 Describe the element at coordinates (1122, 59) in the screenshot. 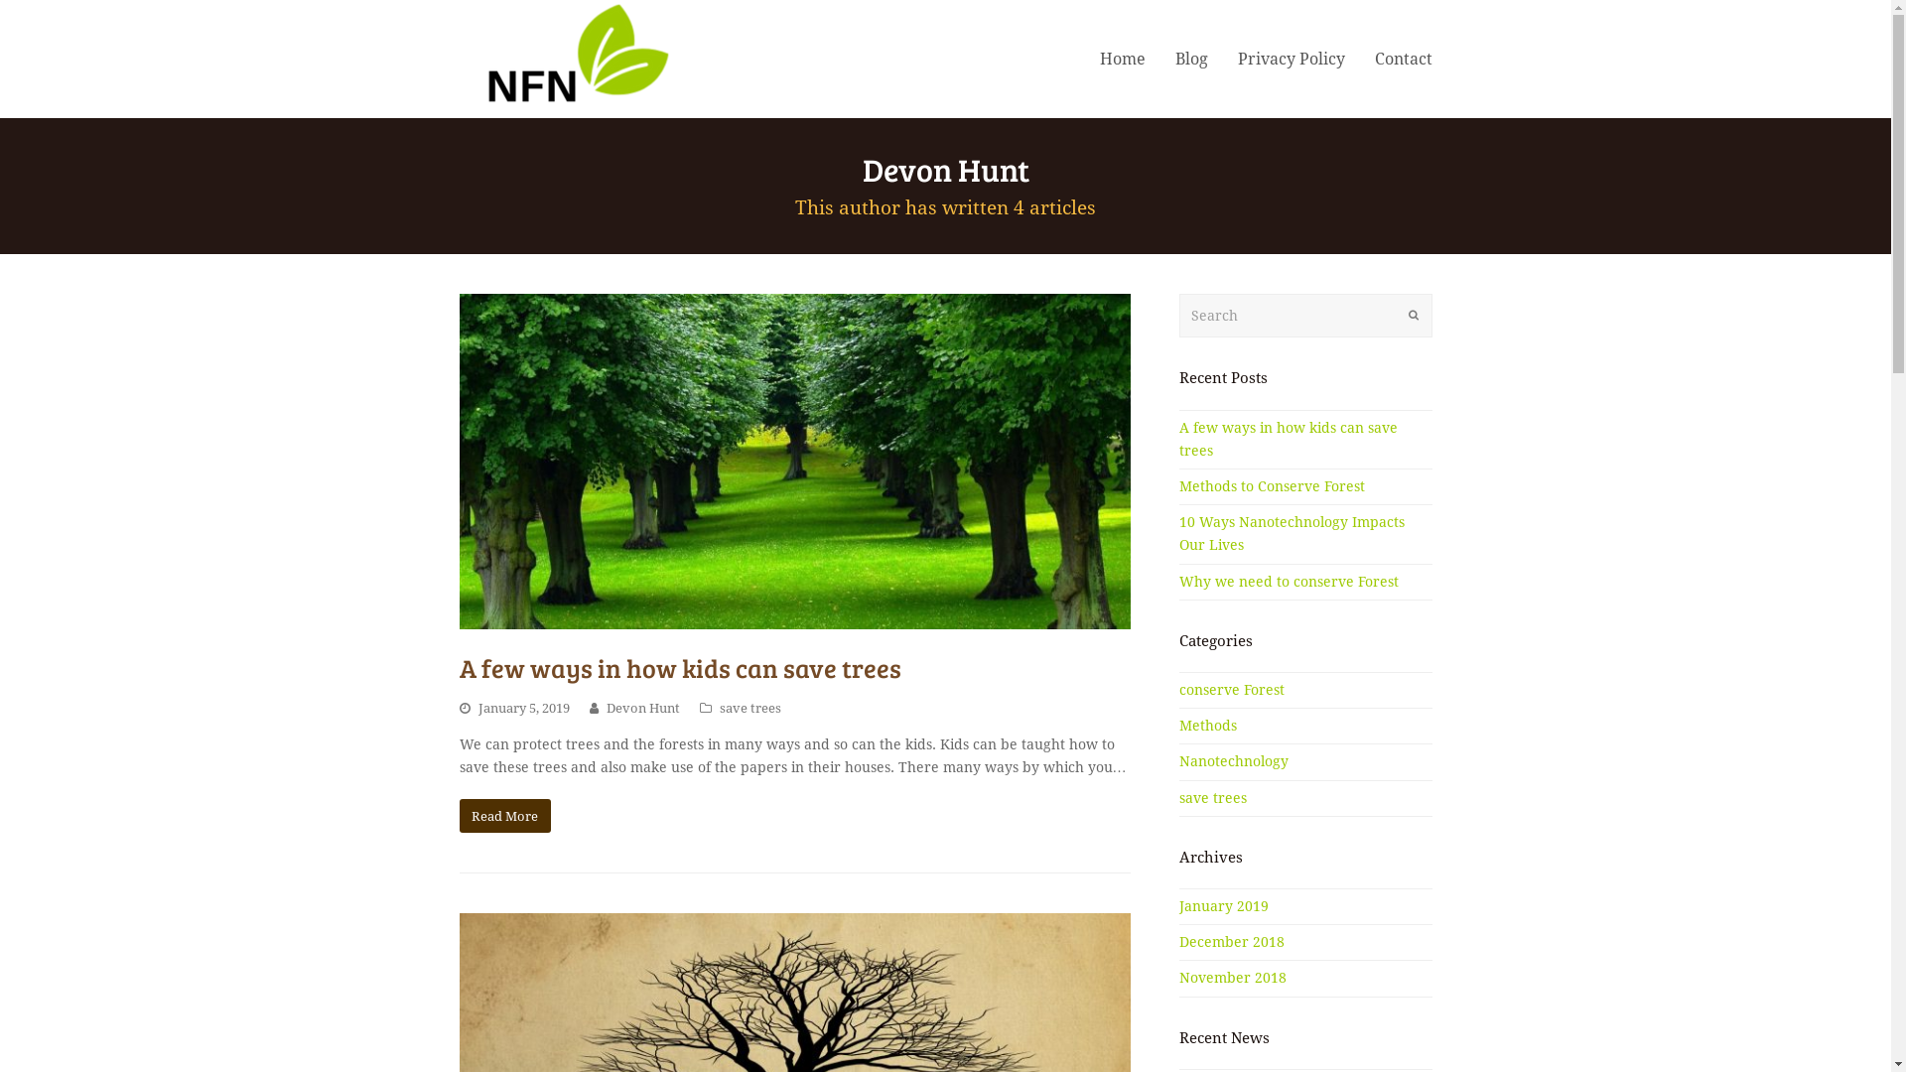

I see `Home` at that location.